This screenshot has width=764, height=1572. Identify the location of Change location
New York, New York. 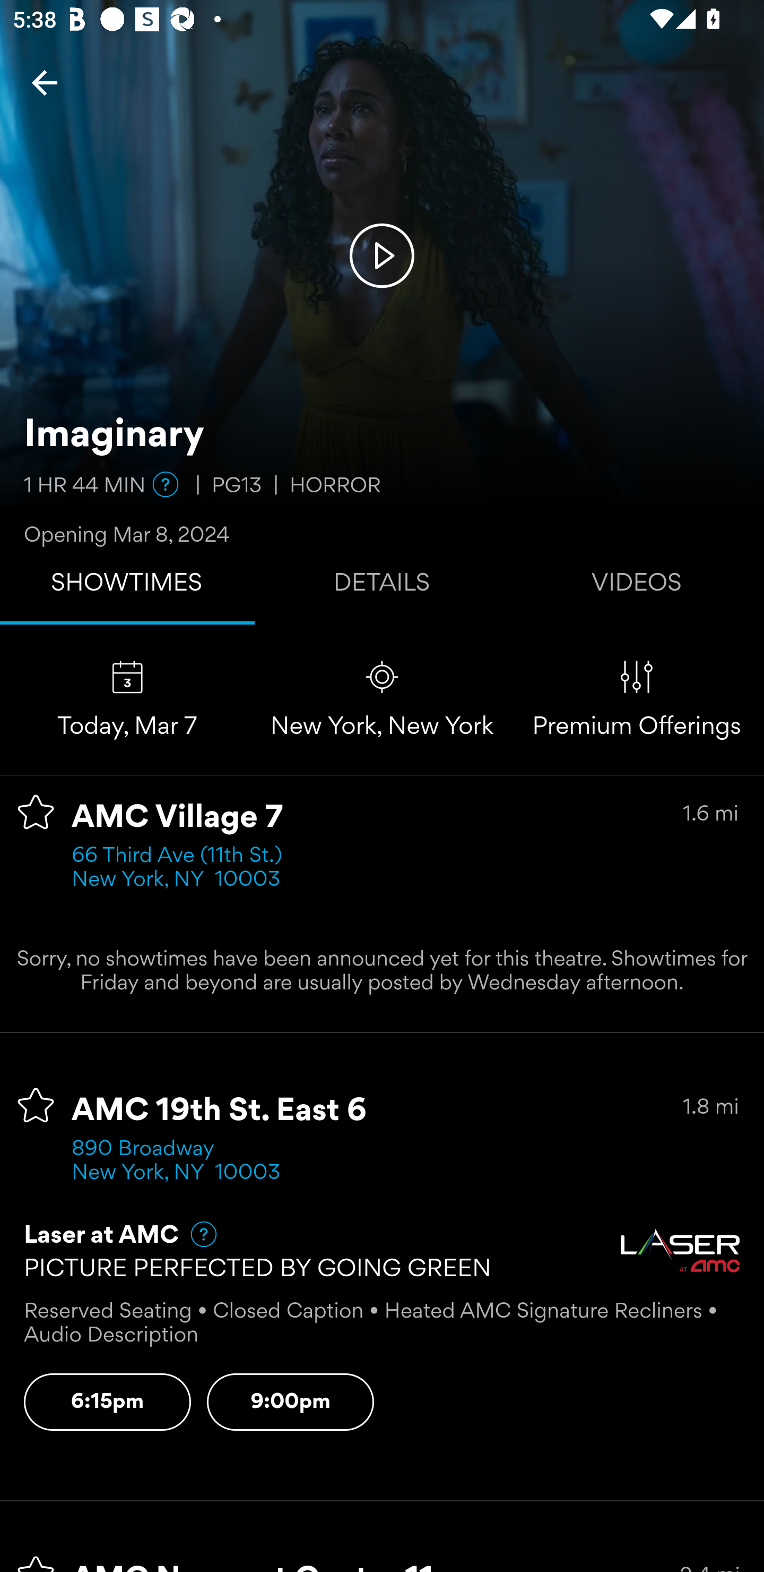
(382, 699).